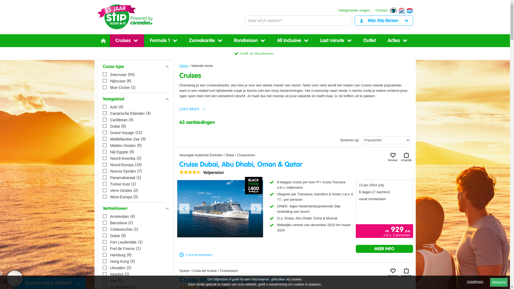 This screenshot has width=514, height=289. Describe the element at coordinates (103, 41) in the screenshot. I see `Home` at that location.